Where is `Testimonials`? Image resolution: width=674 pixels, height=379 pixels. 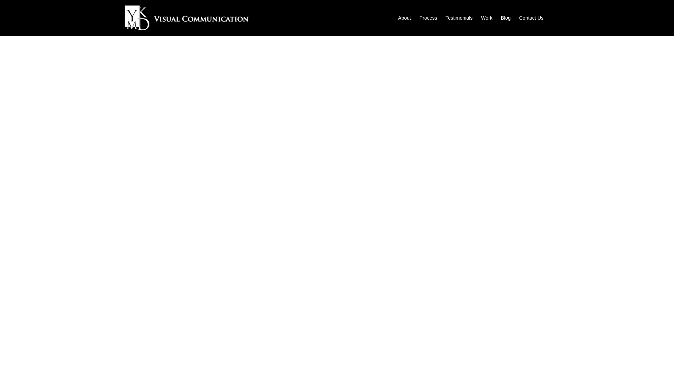 Testimonials is located at coordinates (459, 18).